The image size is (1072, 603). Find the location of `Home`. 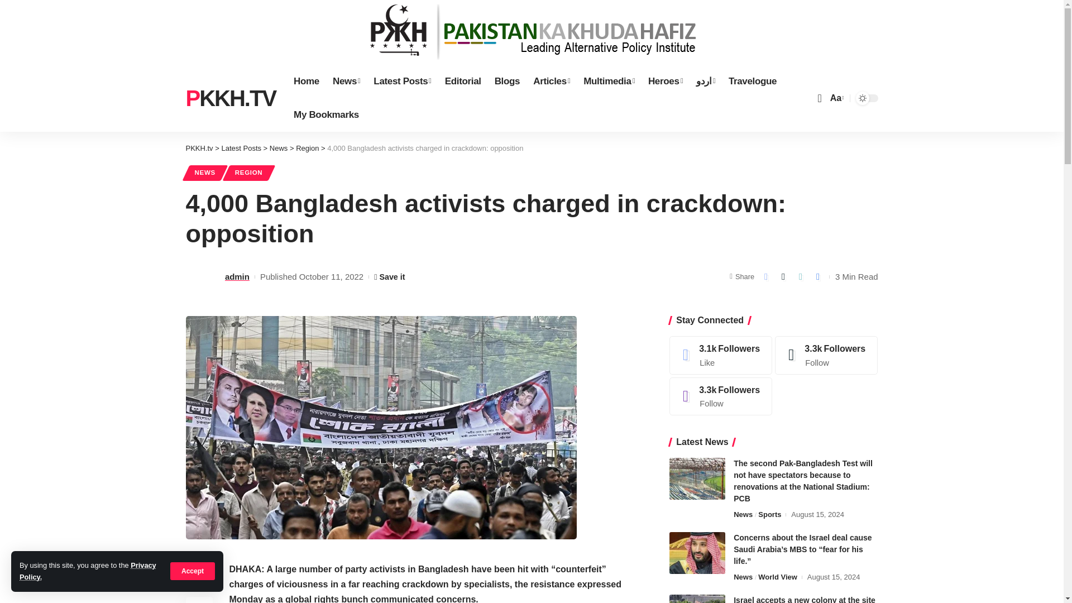

Home is located at coordinates (306, 82).